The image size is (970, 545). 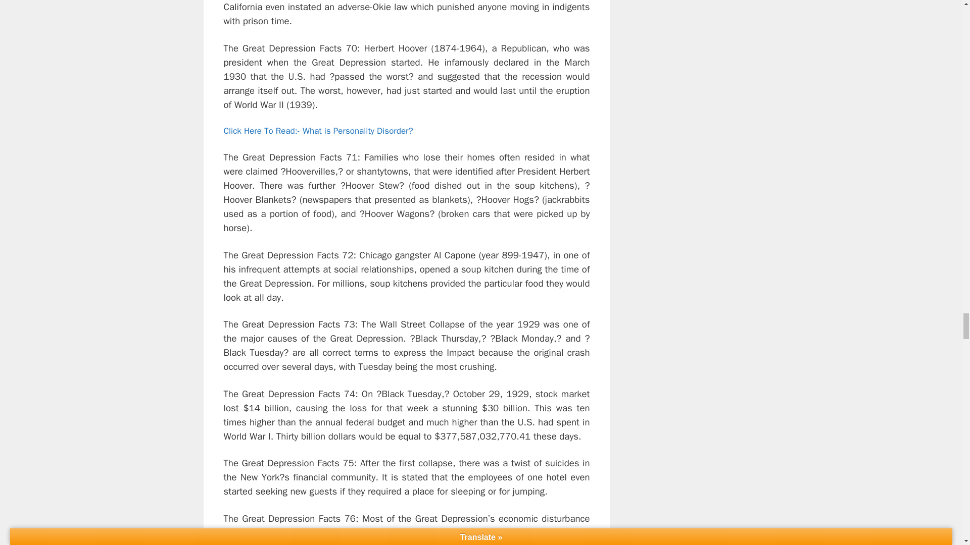 What do you see at coordinates (318, 131) in the screenshot?
I see `Click Here To Read:- What is Personality Disorder?` at bounding box center [318, 131].